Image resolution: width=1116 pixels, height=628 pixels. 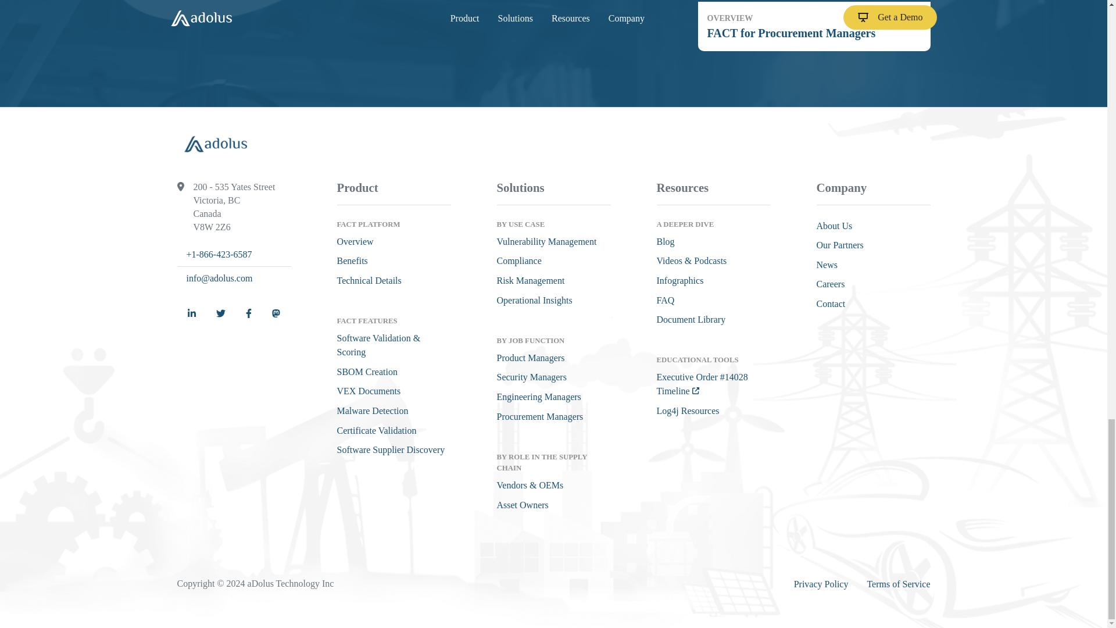 What do you see at coordinates (367, 372) in the screenshot?
I see `Risk Management` at bounding box center [367, 372].